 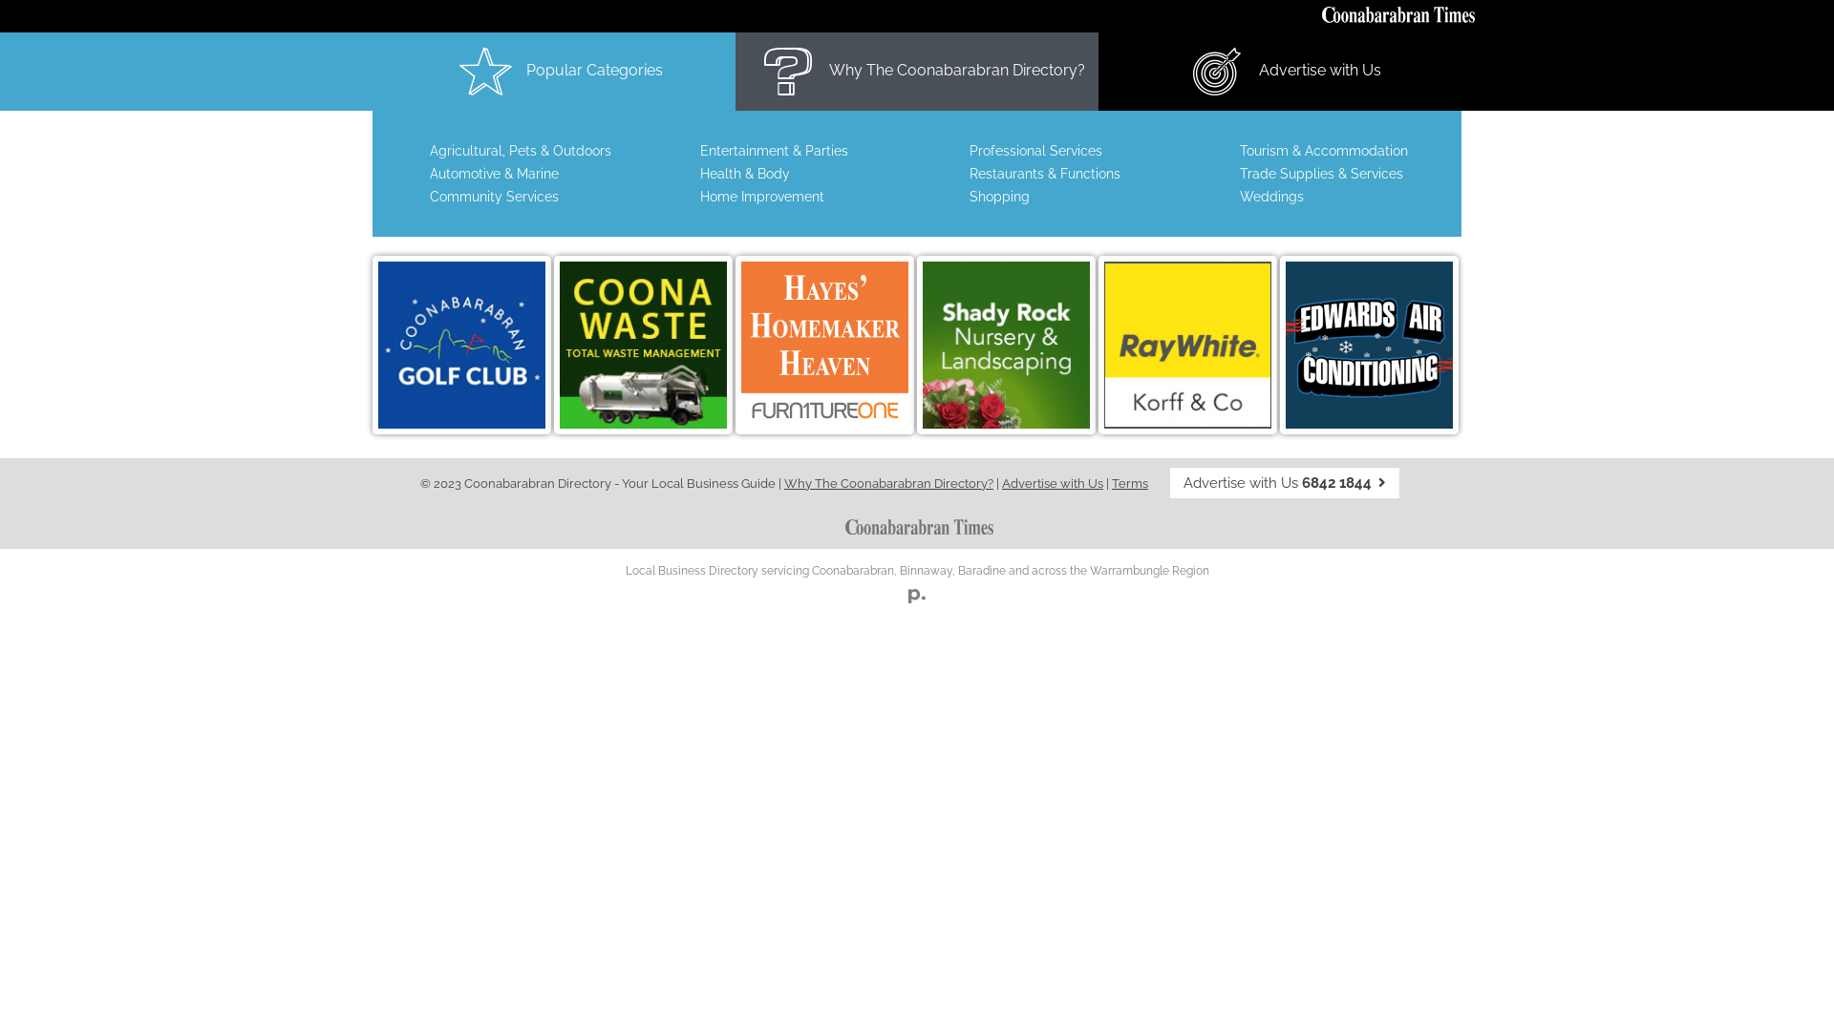 What do you see at coordinates (1280, 72) in the screenshot?
I see `Advertise with Us` at bounding box center [1280, 72].